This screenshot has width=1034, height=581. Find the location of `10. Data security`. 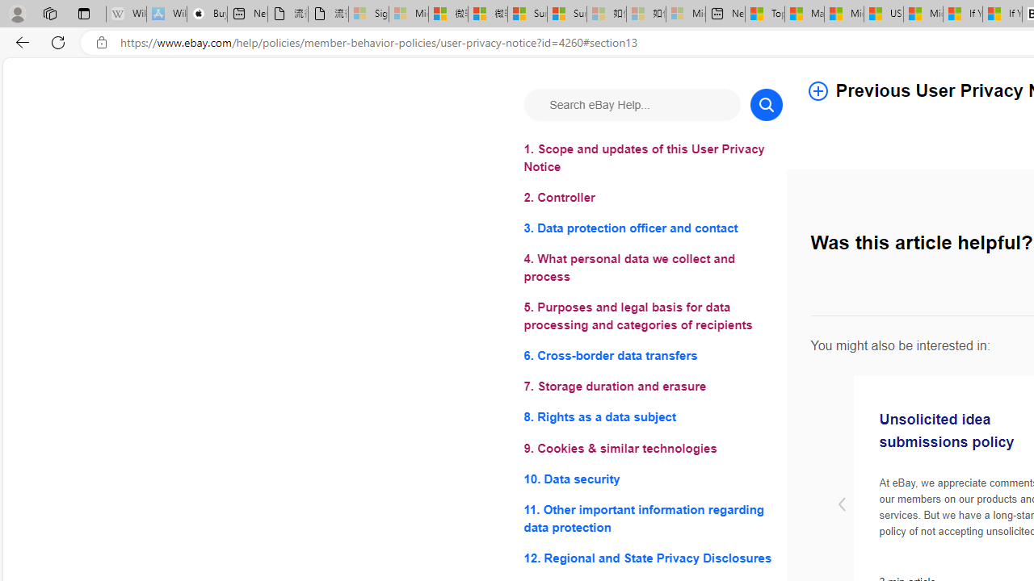

10. Data security is located at coordinates (653, 478).